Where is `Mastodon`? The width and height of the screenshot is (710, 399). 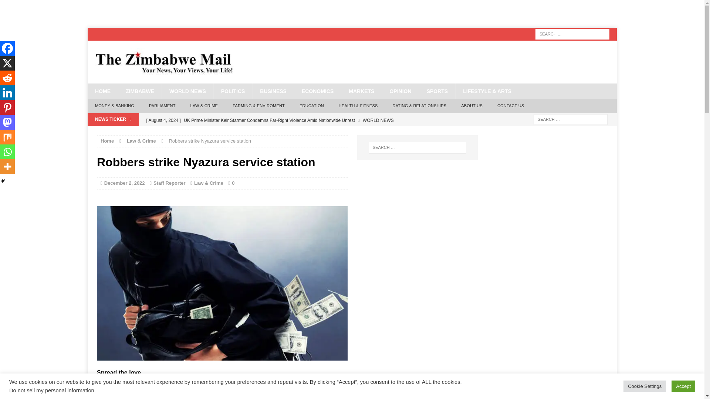 Mastodon is located at coordinates (176, 385).